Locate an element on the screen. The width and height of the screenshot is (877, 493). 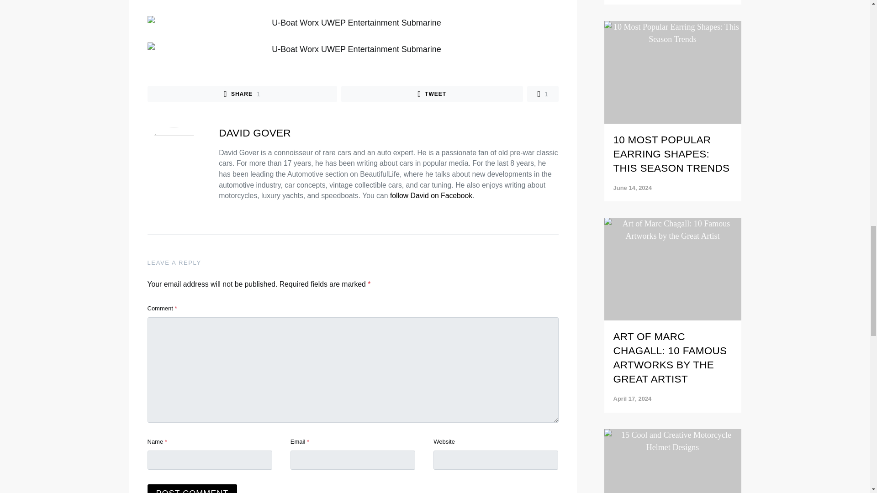
U-Boat Worx UWEP Entertainment Submarine is located at coordinates (192, 488).